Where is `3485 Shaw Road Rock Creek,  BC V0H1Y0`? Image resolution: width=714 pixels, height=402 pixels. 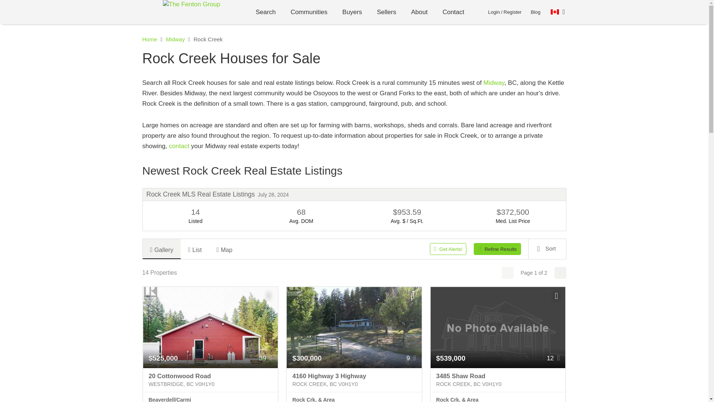
3485 Shaw Road Rock Creek,  BC V0H1Y0 is located at coordinates (498, 380).